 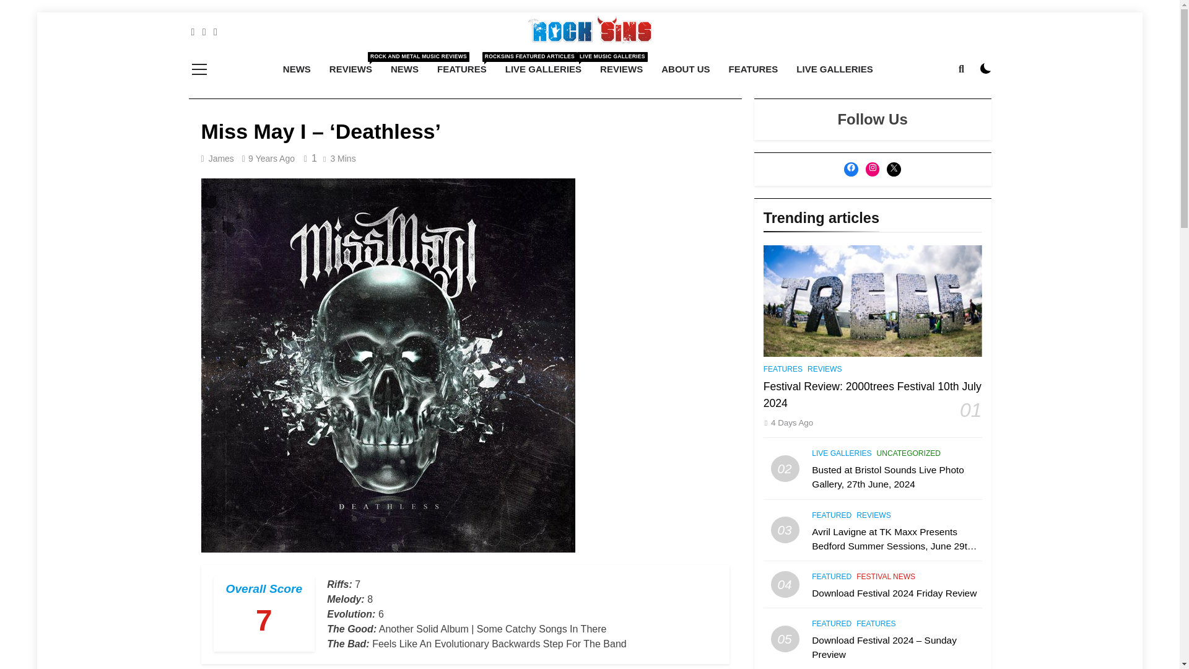 I want to click on REVIEWS, so click(x=621, y=69).